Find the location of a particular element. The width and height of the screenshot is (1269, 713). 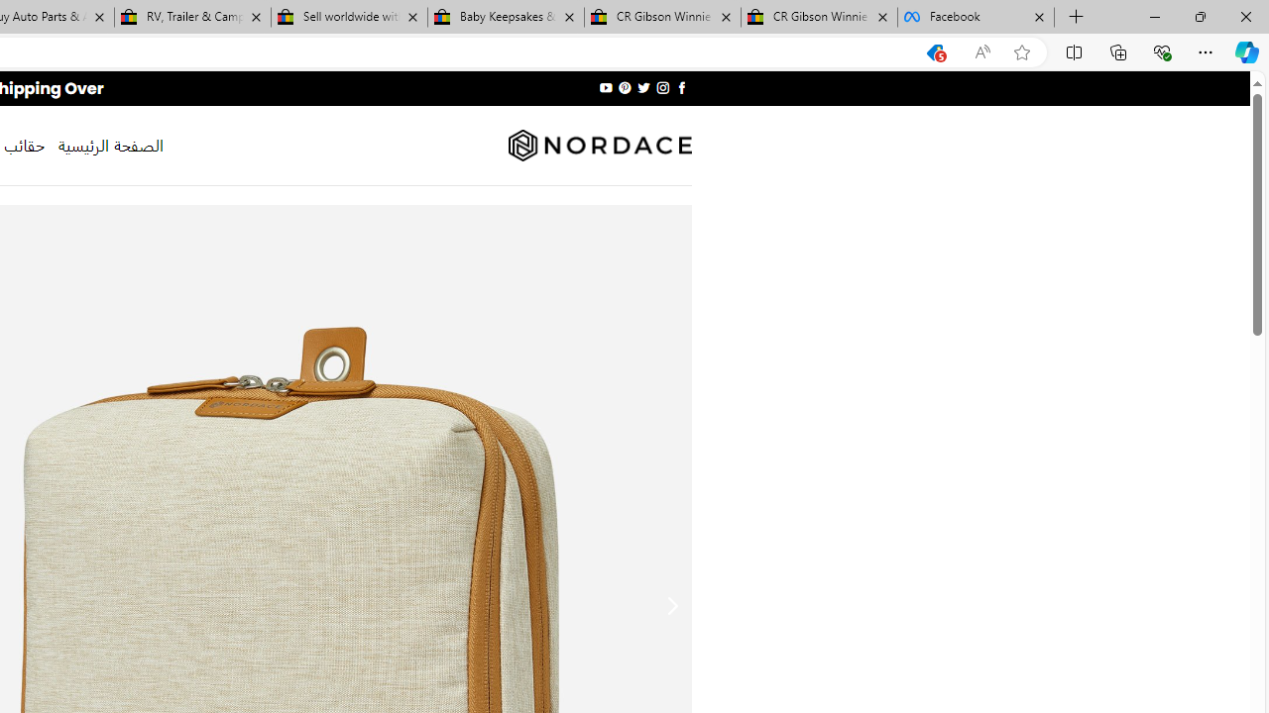

Collections is located at coordinates (1118, 51).